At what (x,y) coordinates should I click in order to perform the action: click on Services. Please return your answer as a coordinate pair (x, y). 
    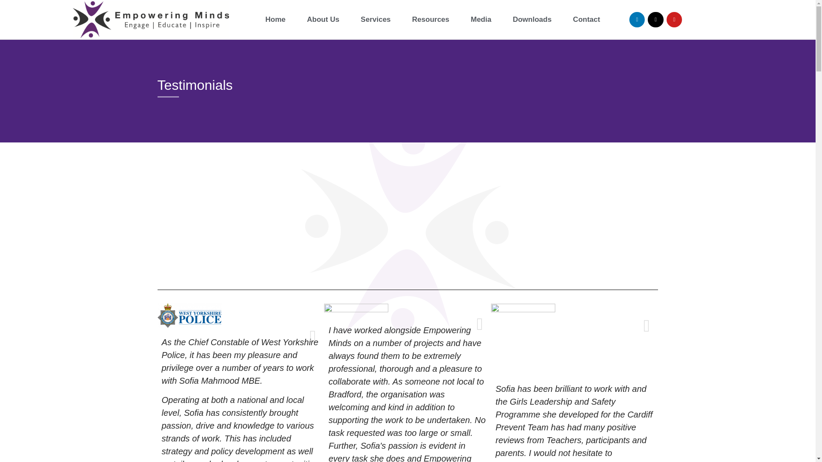
    Looking at the image, I should click on (376, 20).